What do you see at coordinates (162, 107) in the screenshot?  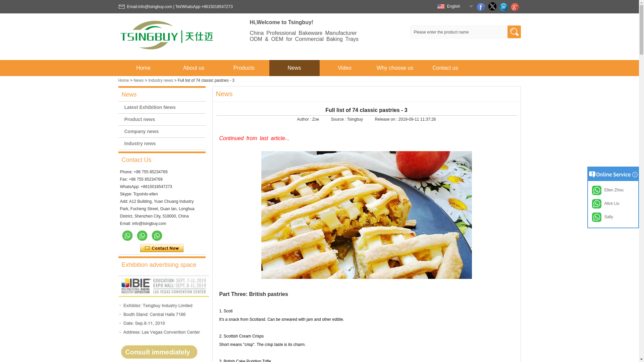 I see `China Latest Exhibition News manufacturer` at bounding box center [162, 107].